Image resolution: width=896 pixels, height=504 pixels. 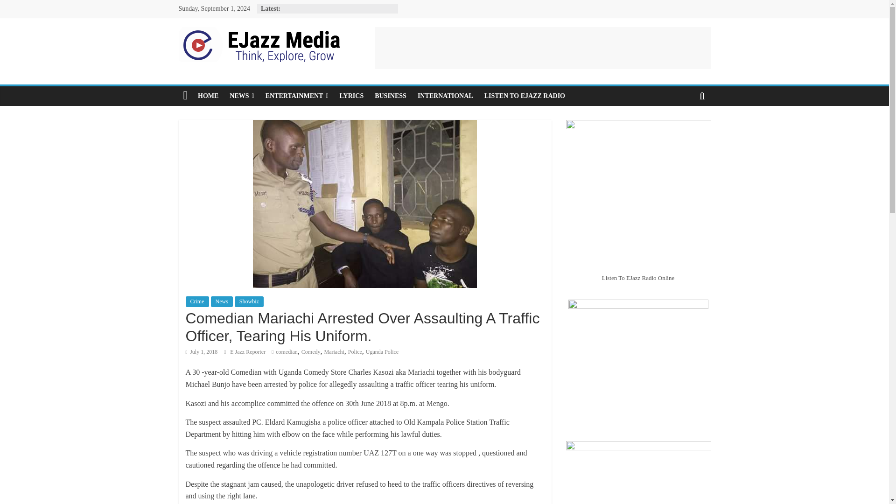 I want to click on ENTERTAINMENT, so click(x=297, y=96).